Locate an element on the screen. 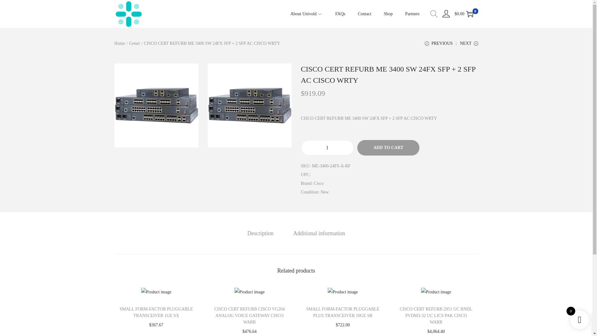  Genel is located at coordinates (134, 43).